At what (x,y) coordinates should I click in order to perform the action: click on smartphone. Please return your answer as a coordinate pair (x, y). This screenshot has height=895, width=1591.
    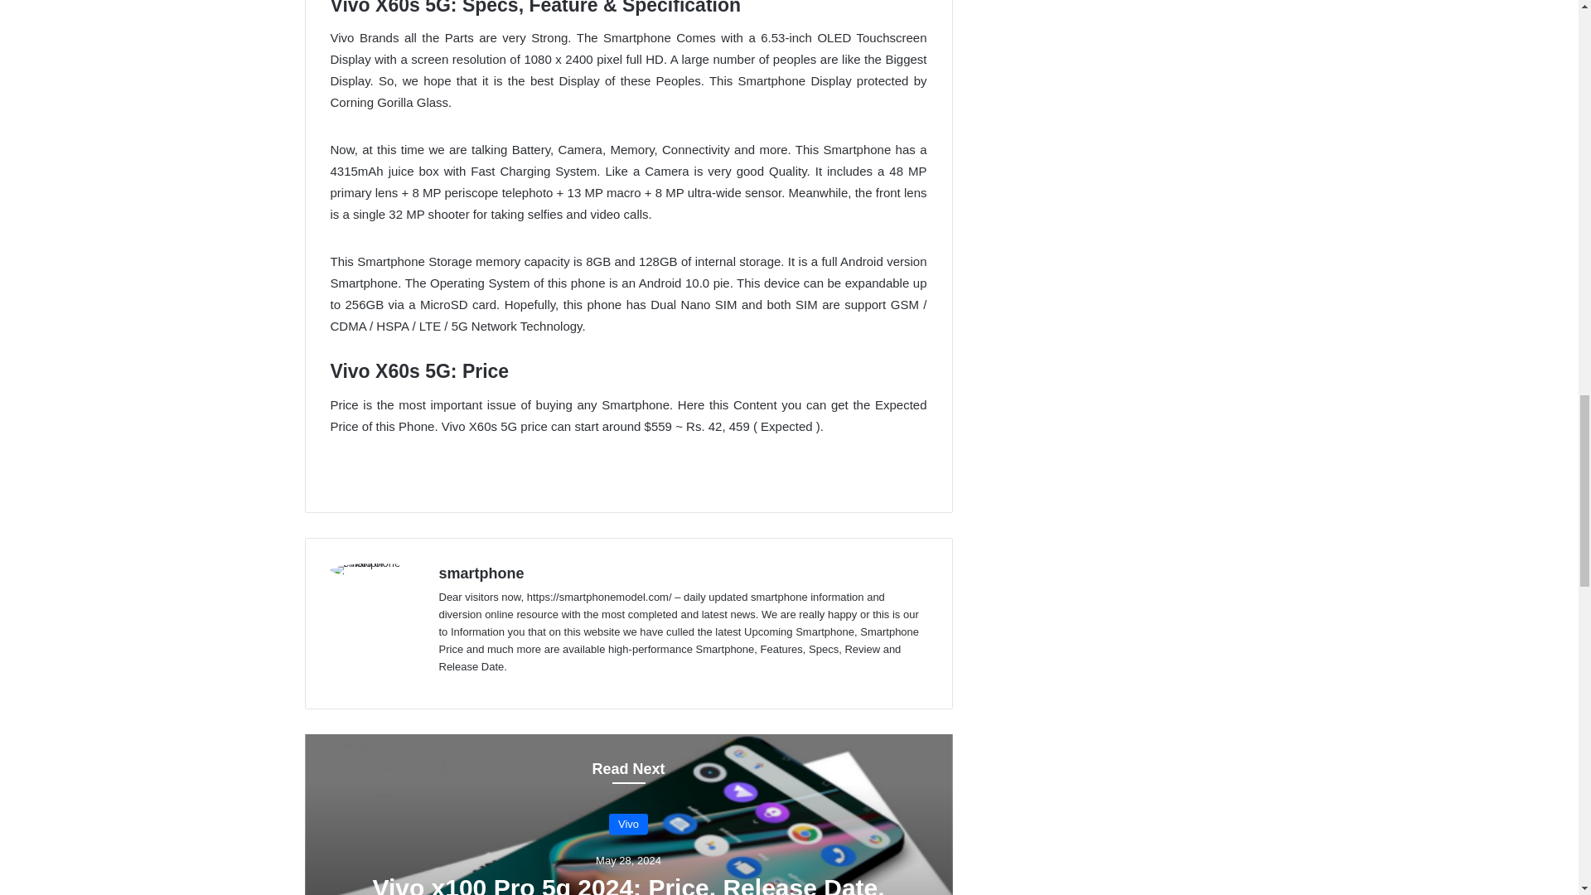
    Looking at the image, I should click on (481, 573).